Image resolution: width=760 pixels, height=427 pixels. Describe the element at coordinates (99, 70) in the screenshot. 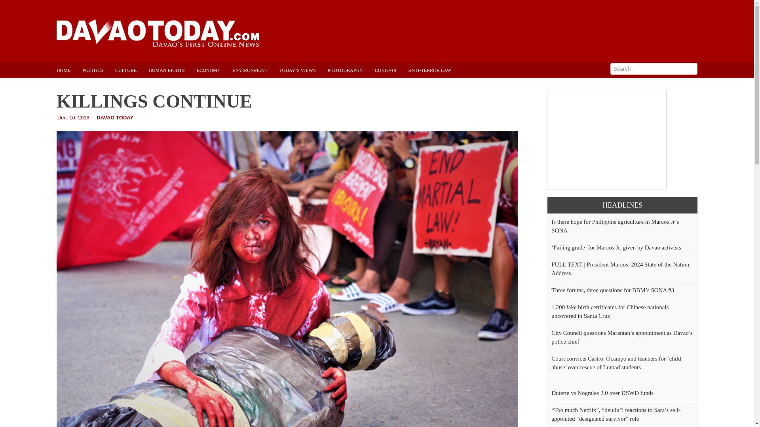

I see `POLITICS` at that location.